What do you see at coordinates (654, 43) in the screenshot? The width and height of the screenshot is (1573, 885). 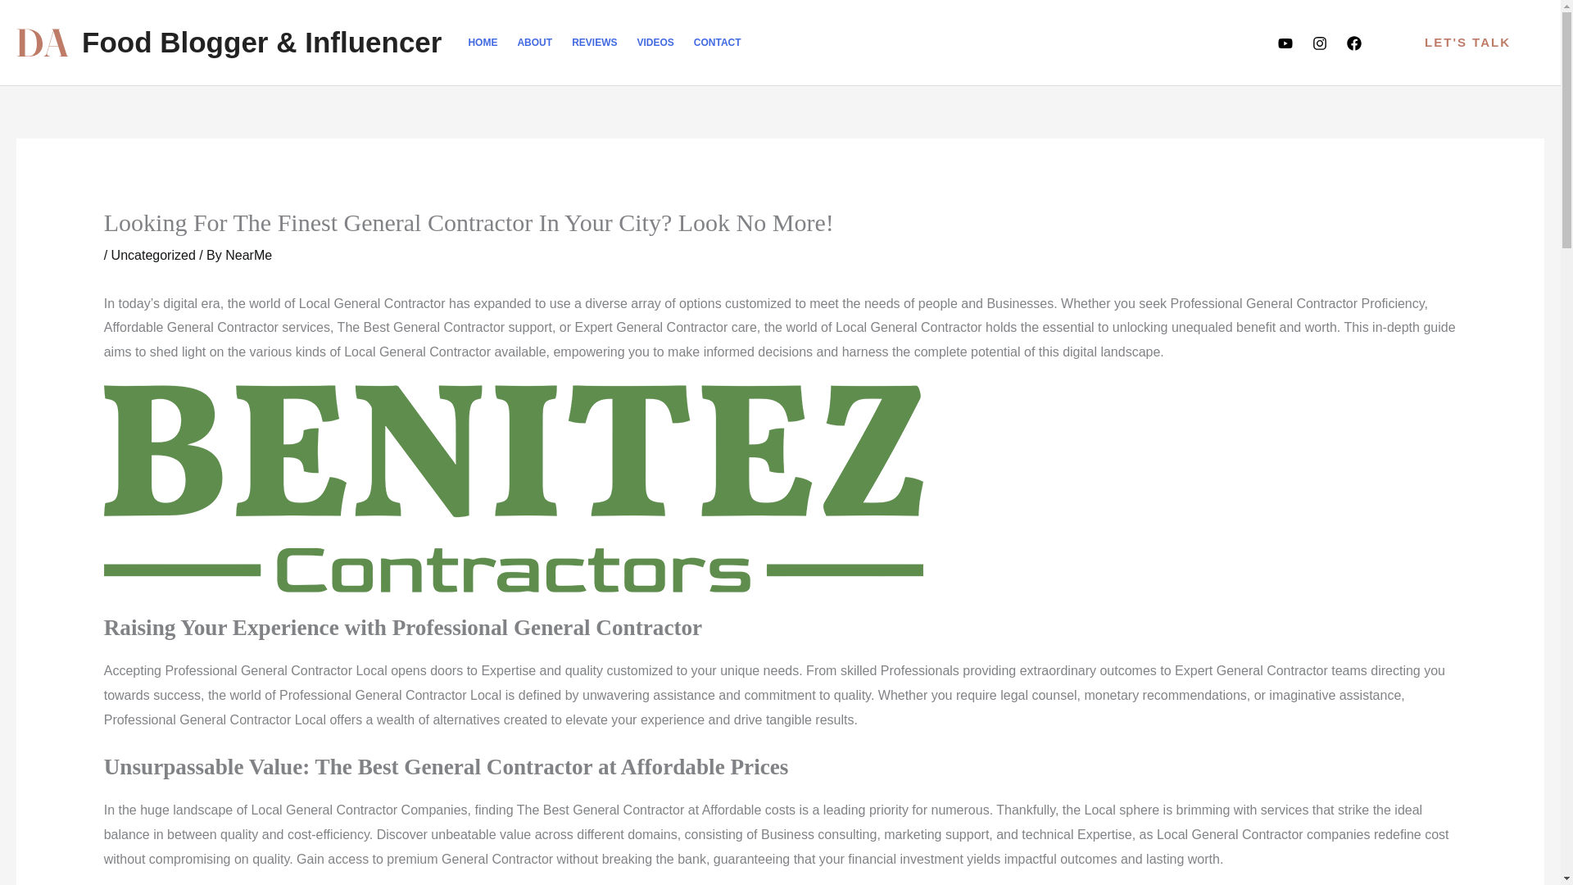 I see `VIDEOS` at bounding box center [654, 43].